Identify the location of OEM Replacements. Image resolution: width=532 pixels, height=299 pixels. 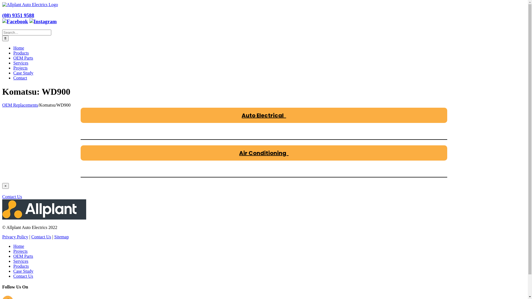
(20, 105).